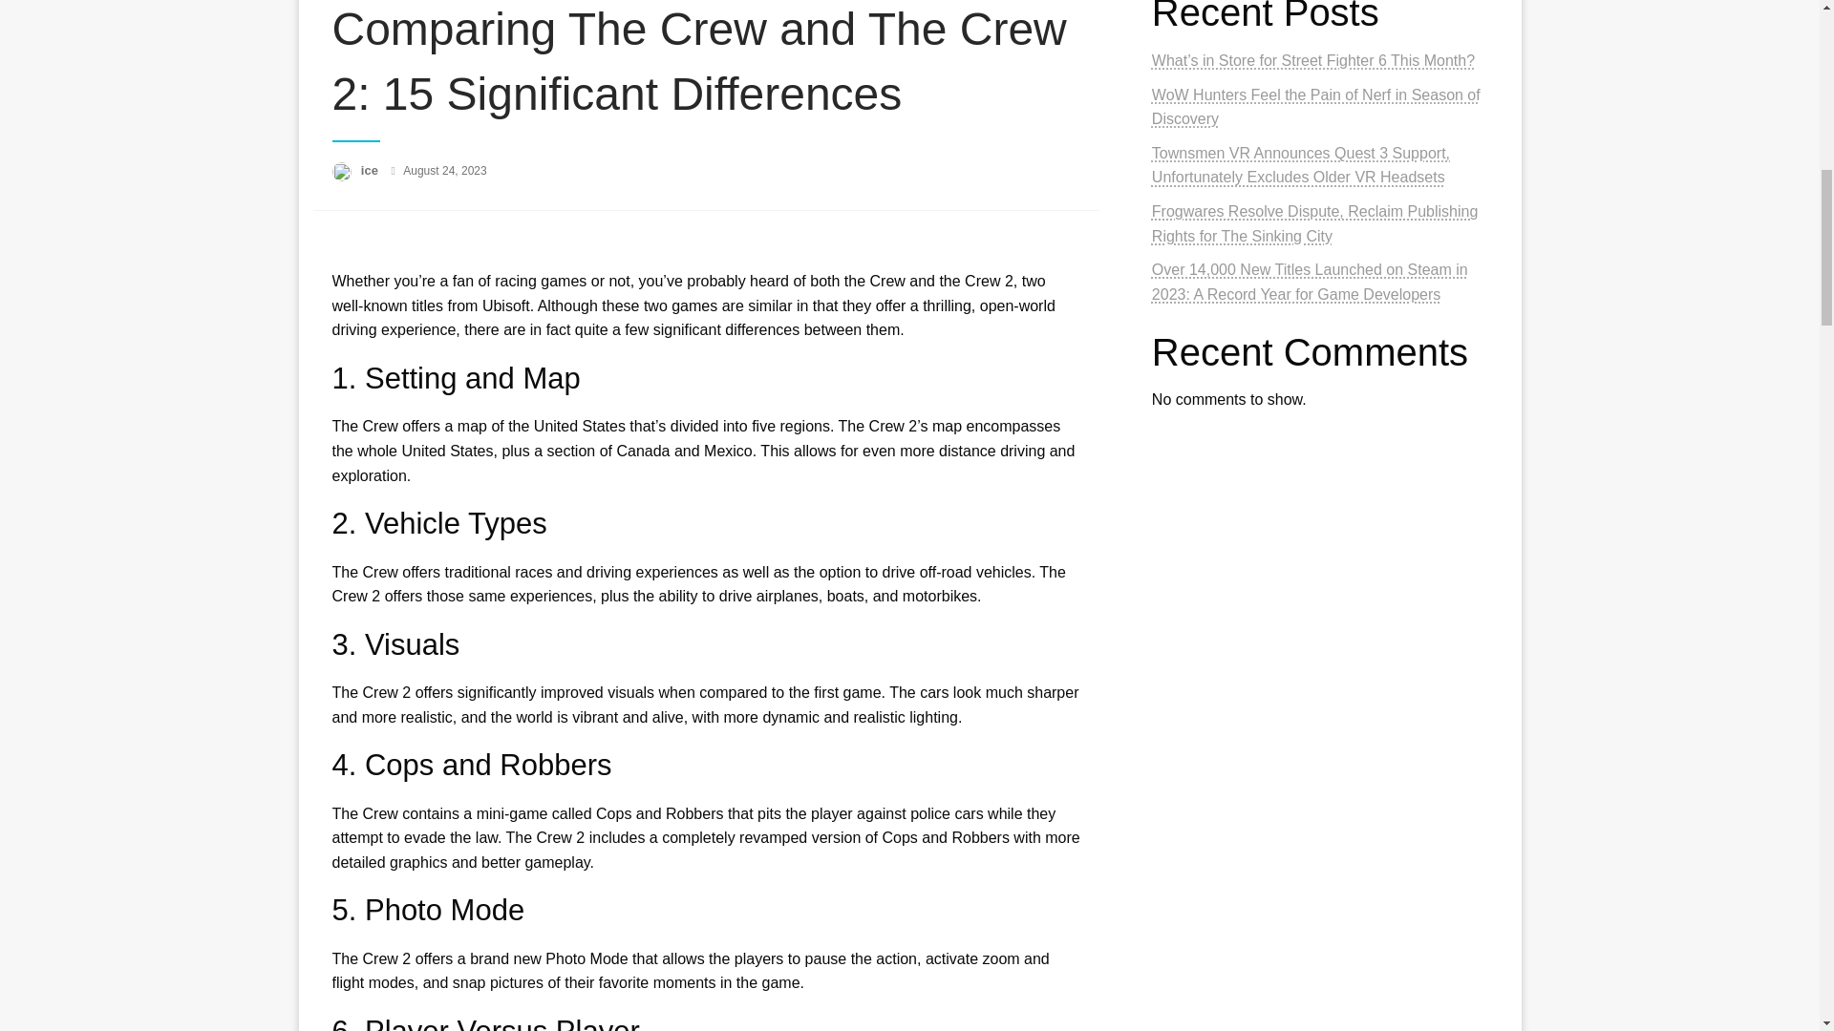 The height and width of the screenshot is (1031, 1834). I want to click on WoW Hunters Feel the Pain of Nerf in Season of Discovery, so click(1315, 107).